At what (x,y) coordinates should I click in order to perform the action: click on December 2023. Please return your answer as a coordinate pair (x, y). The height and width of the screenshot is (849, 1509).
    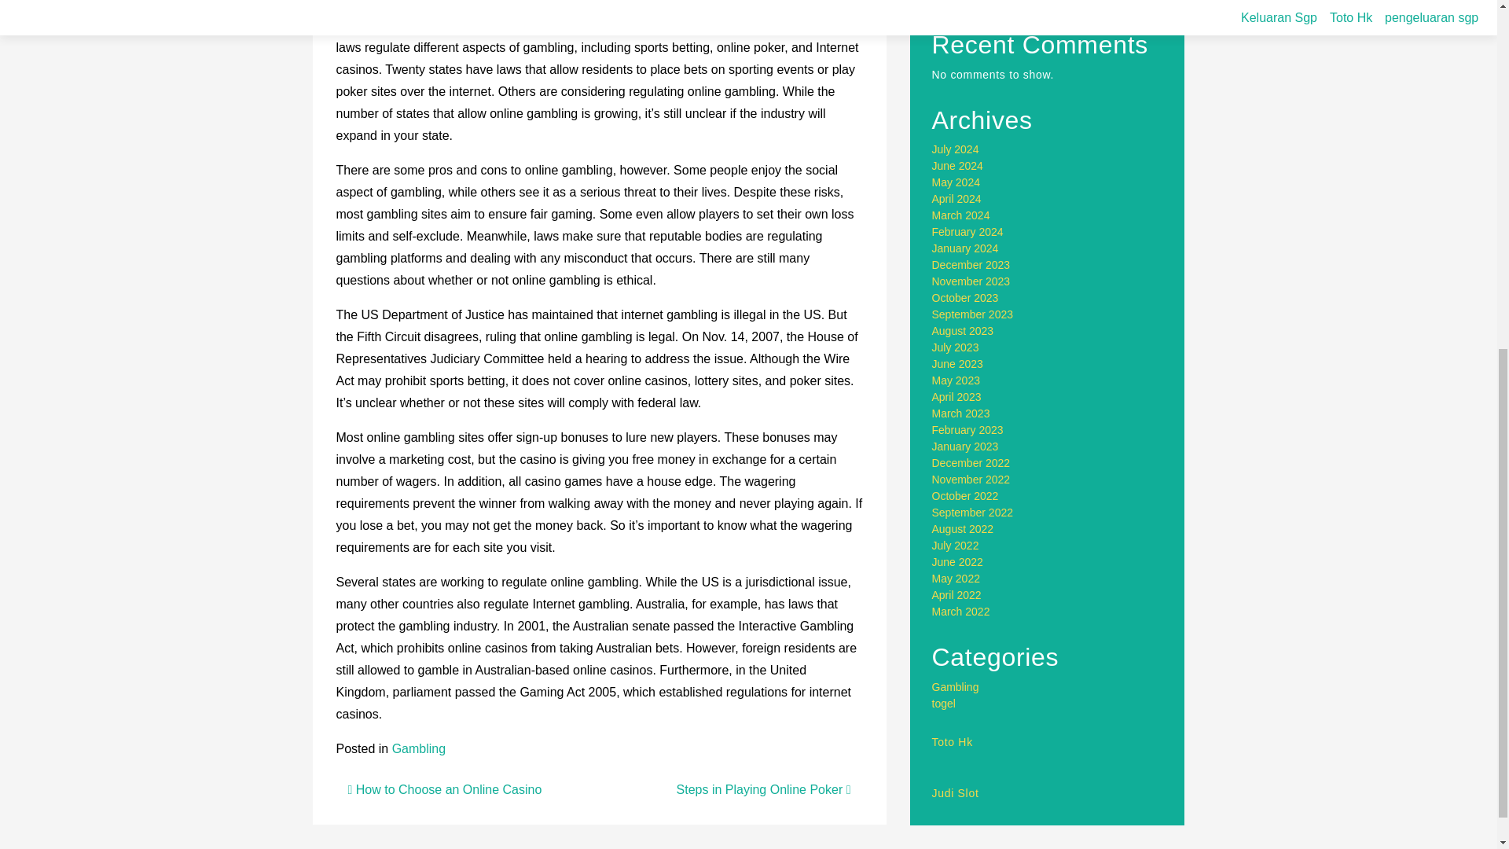
    Looking at the image, I should click on (971, 264).